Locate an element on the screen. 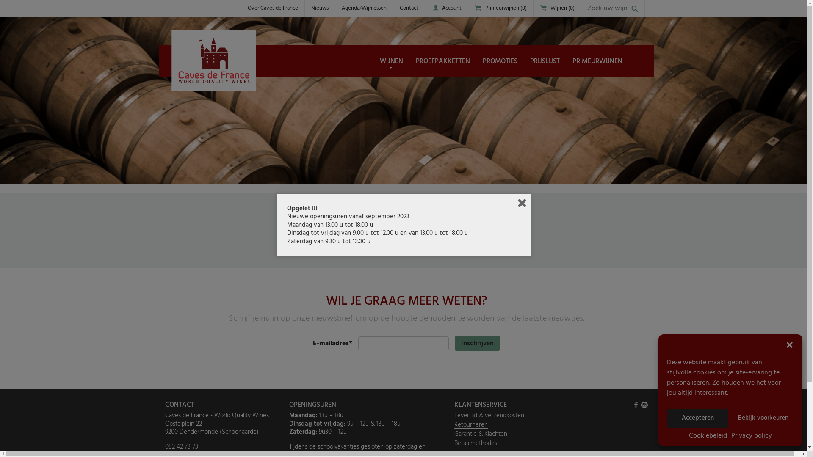 The width and height of the screenshot is (813, 457). Over Caves de France is located at coordinates (273, 8).